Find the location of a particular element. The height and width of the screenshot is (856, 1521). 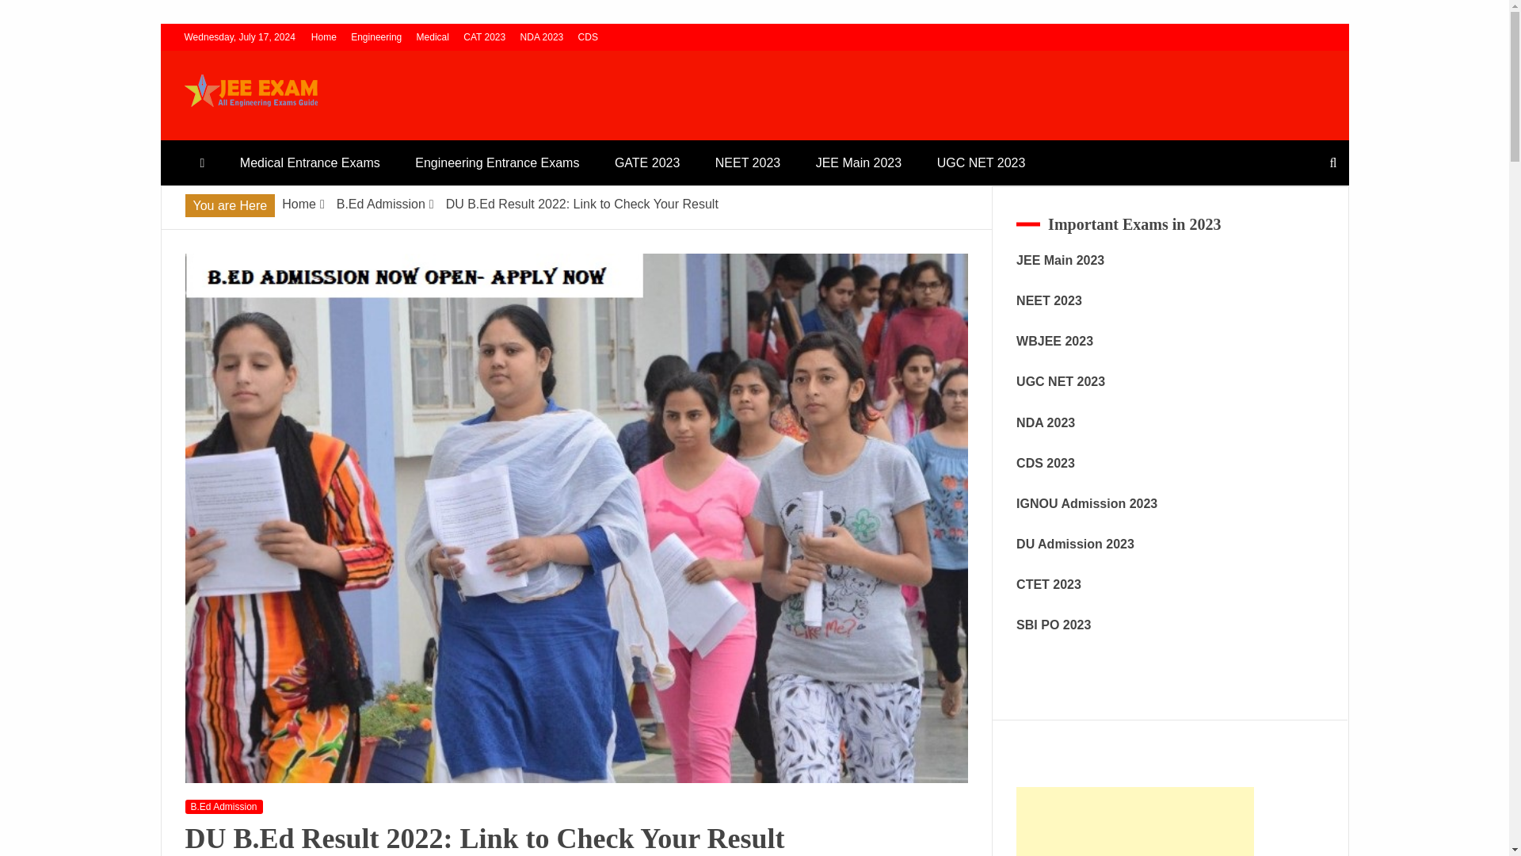

CAT 2023 is located at coordinates (484, 36).